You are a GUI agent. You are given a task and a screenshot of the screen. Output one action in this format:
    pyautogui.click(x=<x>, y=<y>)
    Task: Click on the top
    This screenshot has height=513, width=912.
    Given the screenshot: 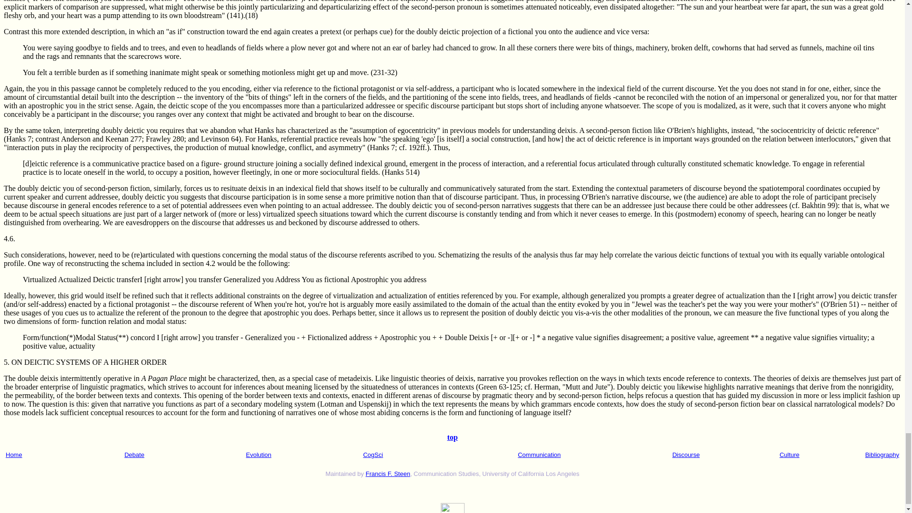 What is the action you would take?
    pyautogui.click(x=452, y=437)
    